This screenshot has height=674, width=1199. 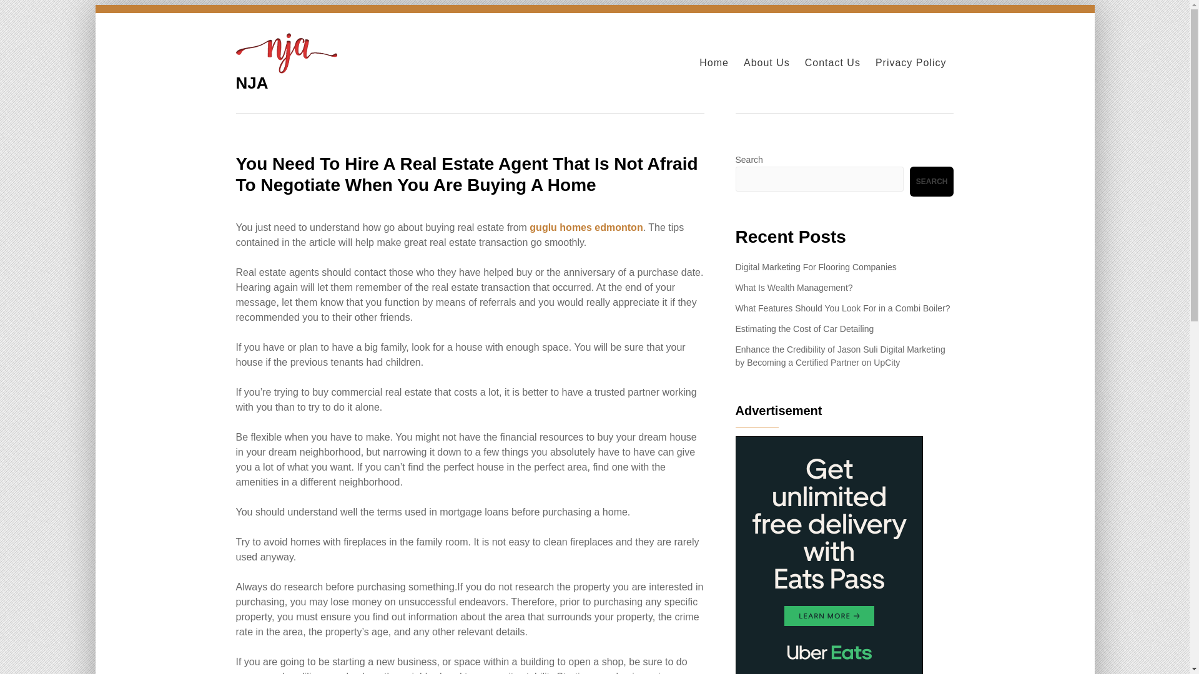 What do you see at coordinates (252, 82) in the screenshot?
I see `NJA` at bounding box center [252, 82].